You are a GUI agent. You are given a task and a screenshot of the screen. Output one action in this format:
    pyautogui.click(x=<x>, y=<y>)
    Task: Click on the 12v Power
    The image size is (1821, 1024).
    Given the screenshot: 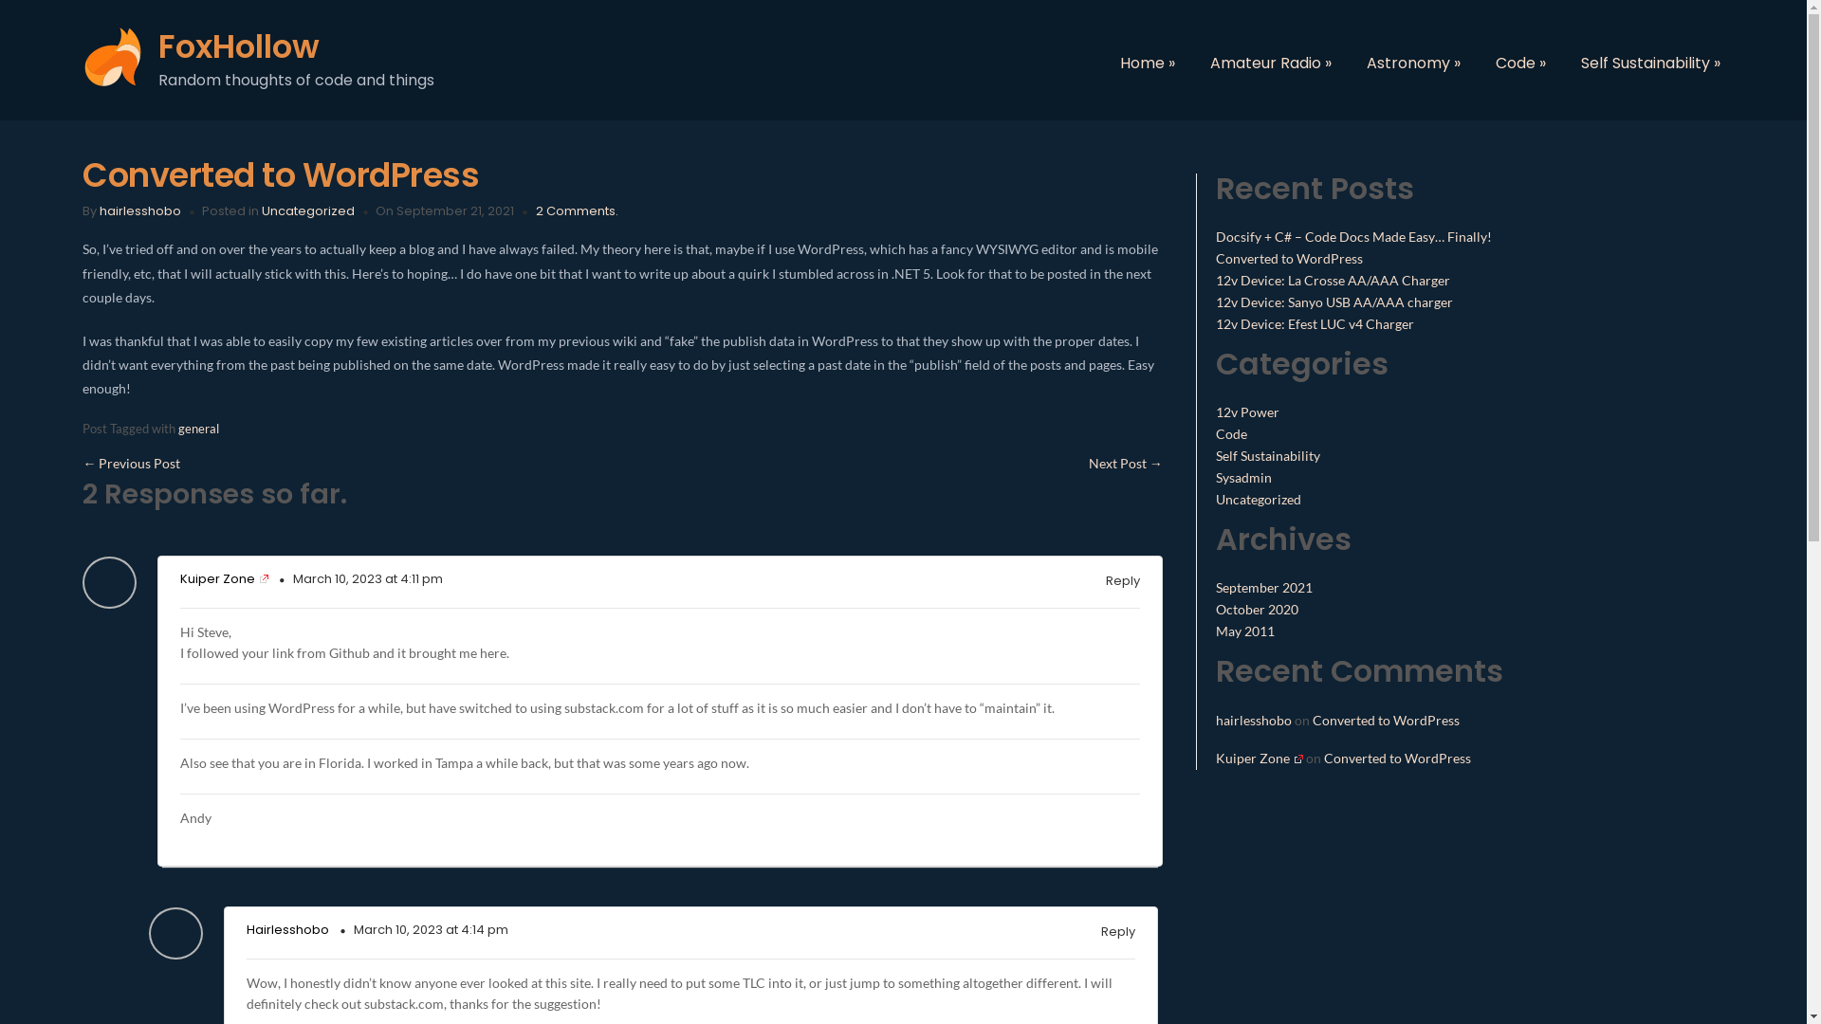 What is the action you would take?
    pyautogui.click(x=1248, y=411)
    